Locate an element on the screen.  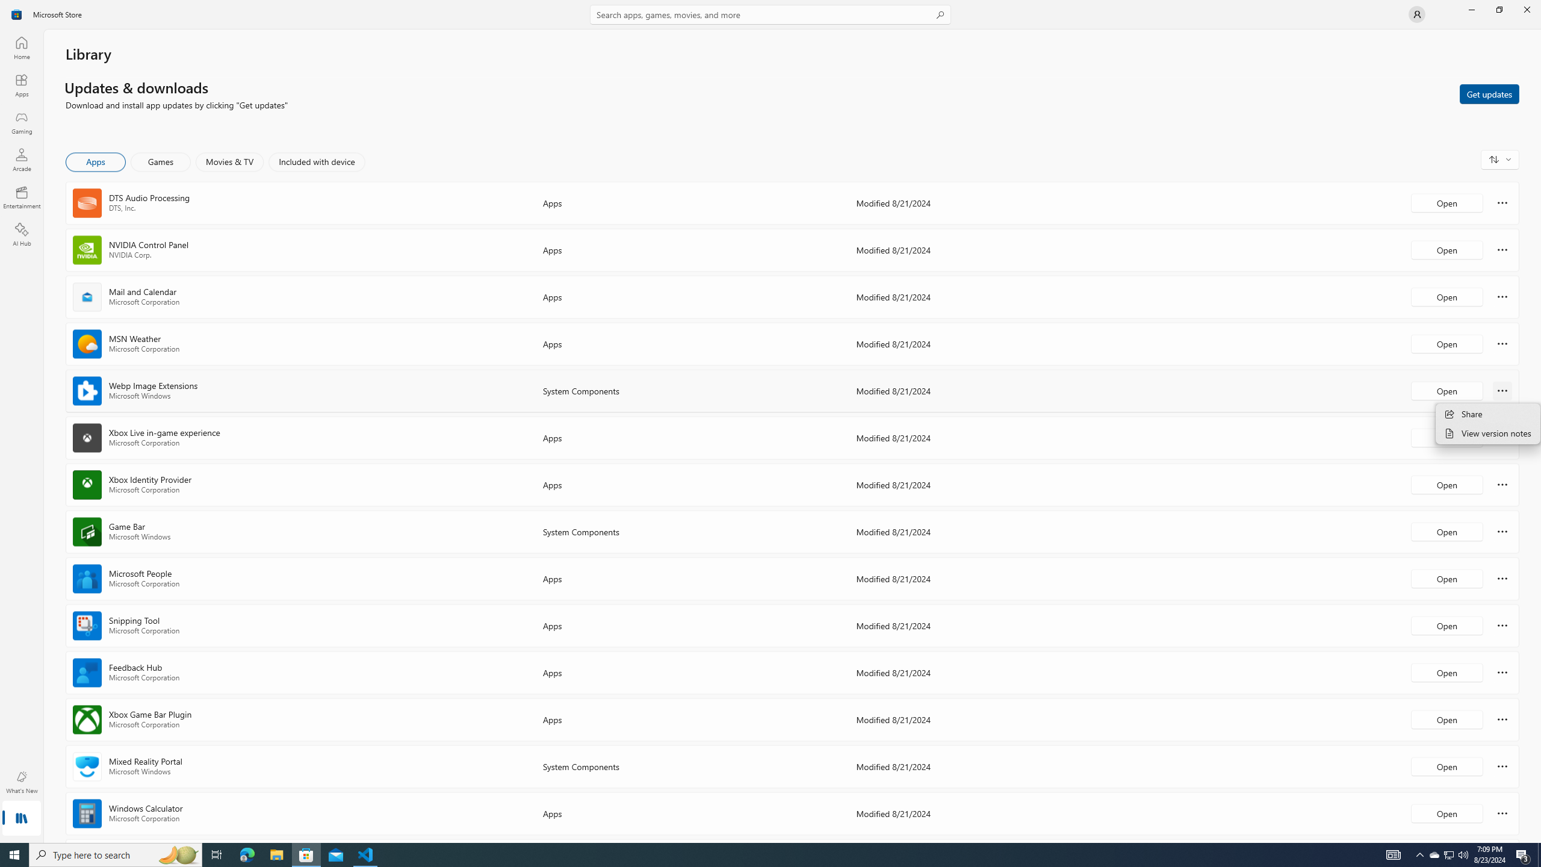
Arcade is located at coordinates (22, 160).